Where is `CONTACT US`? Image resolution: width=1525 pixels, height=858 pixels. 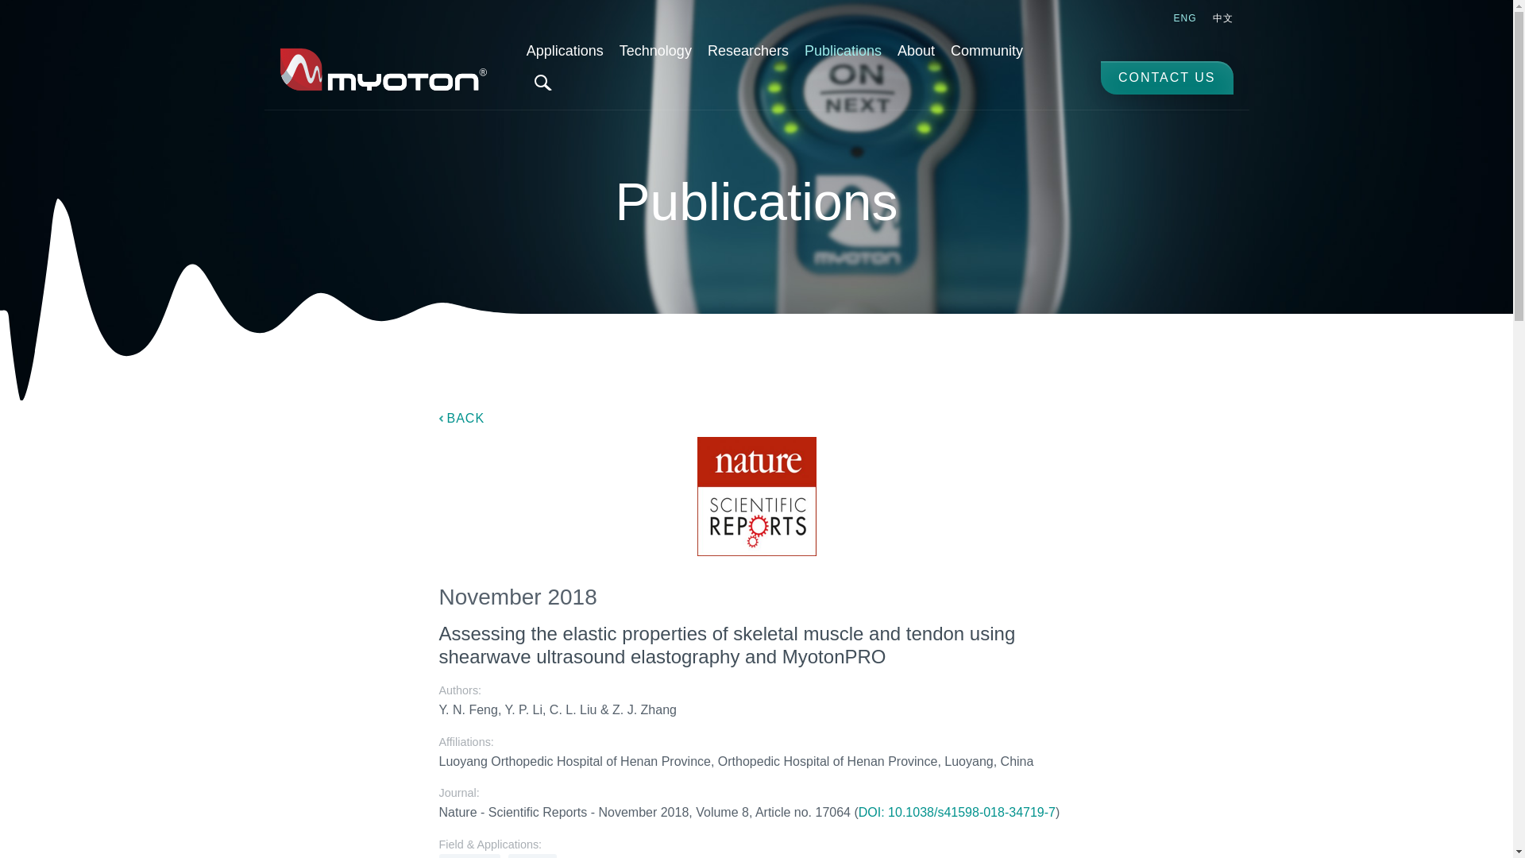 CONTACT US is located at coordinates (1168, 77).